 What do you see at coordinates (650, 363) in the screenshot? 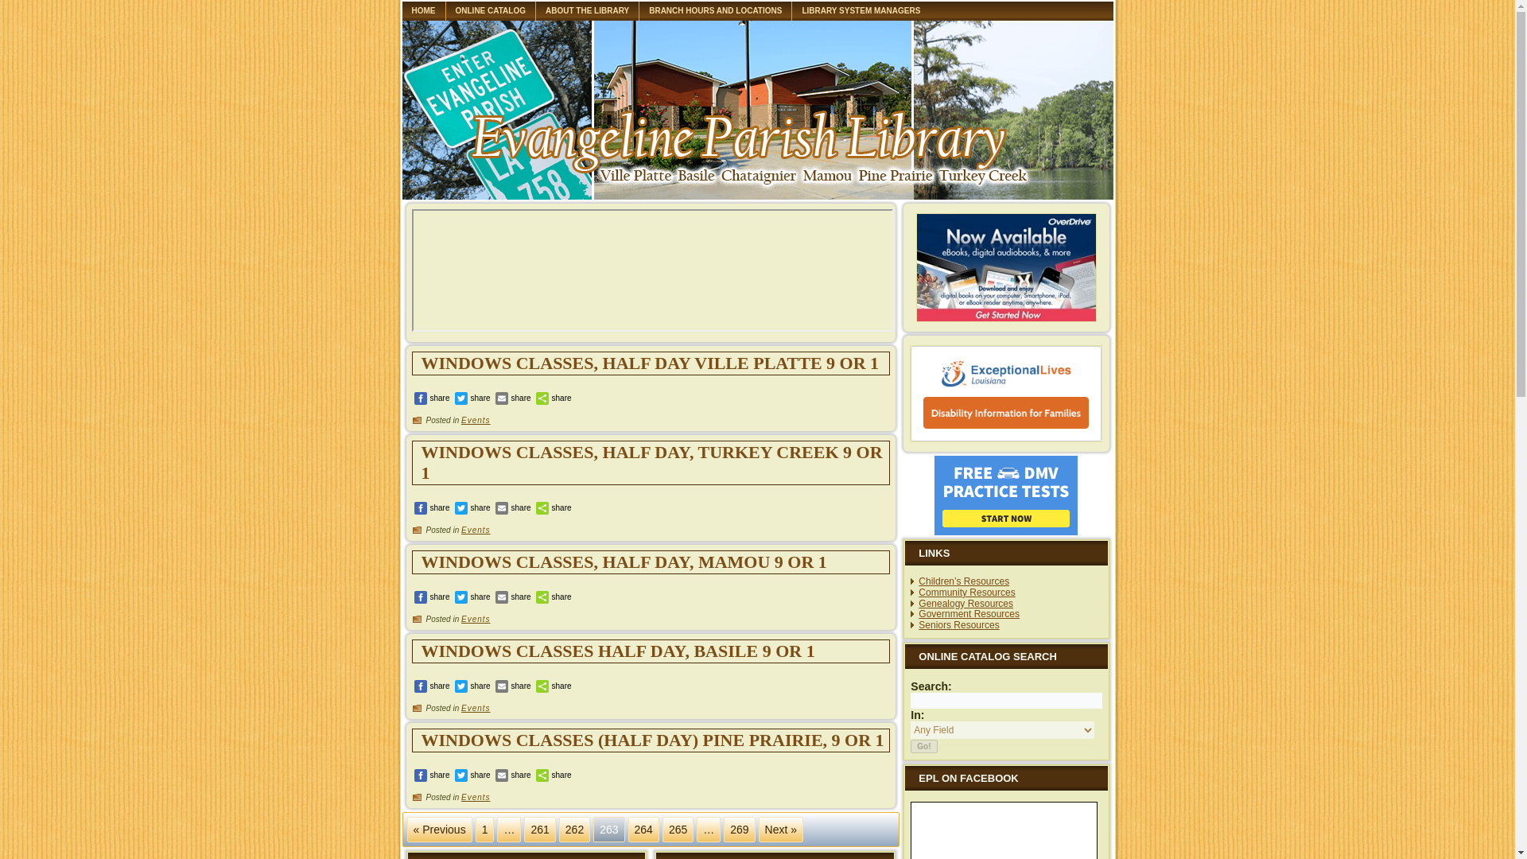
I see `Windows classes, half day Ville Platte 9 or 1` at bounding box center [650, 363].